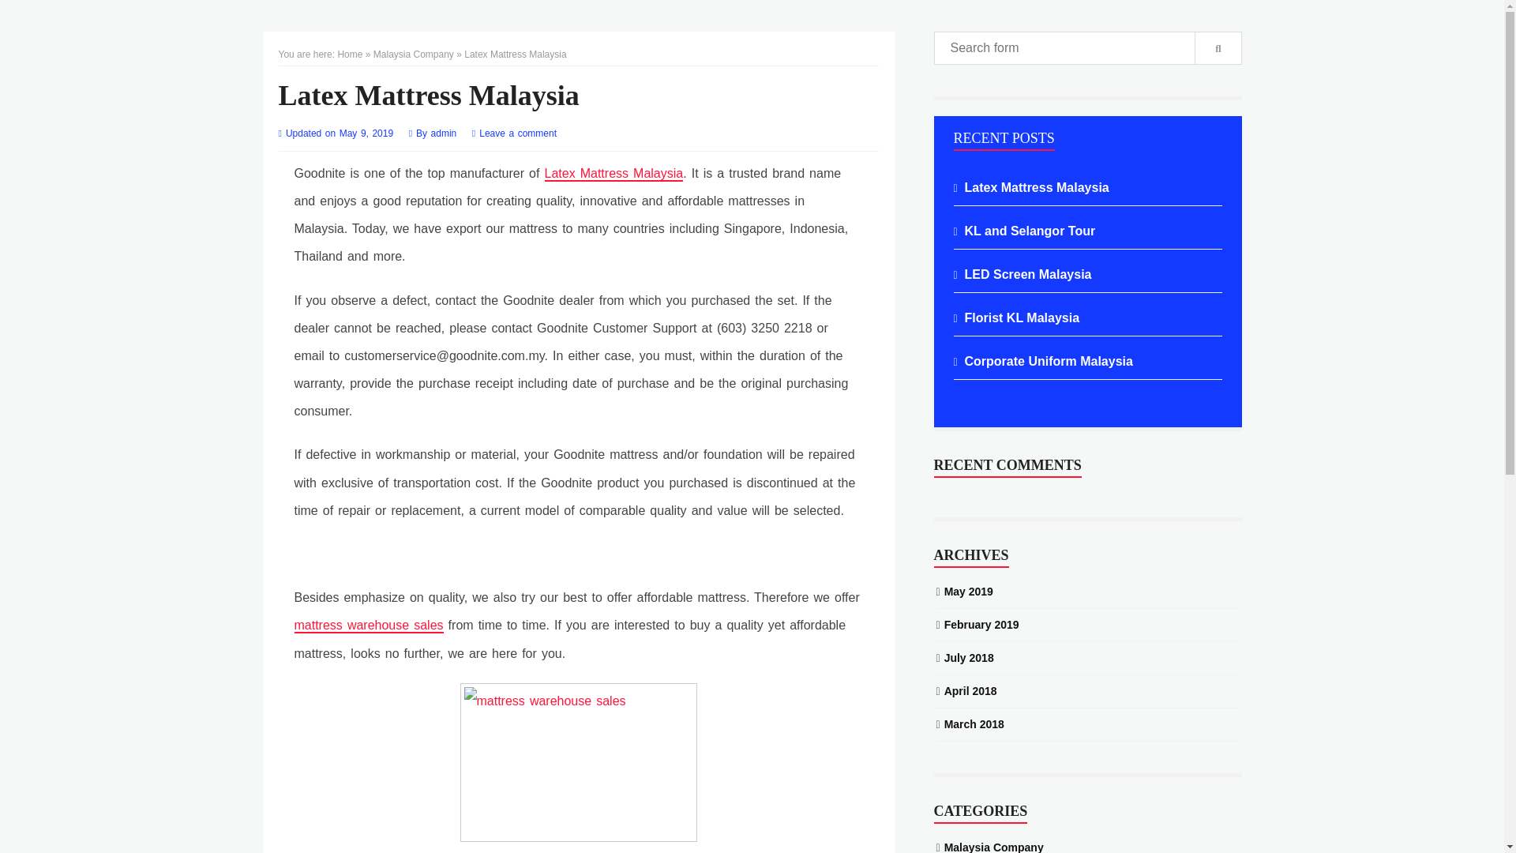 Image resolution: width=1516 pixels, height=853 pixels. What do you see at coordinates (974, 723) in the screenshot?
I see `March 2018` at bounding box center [974, 723].